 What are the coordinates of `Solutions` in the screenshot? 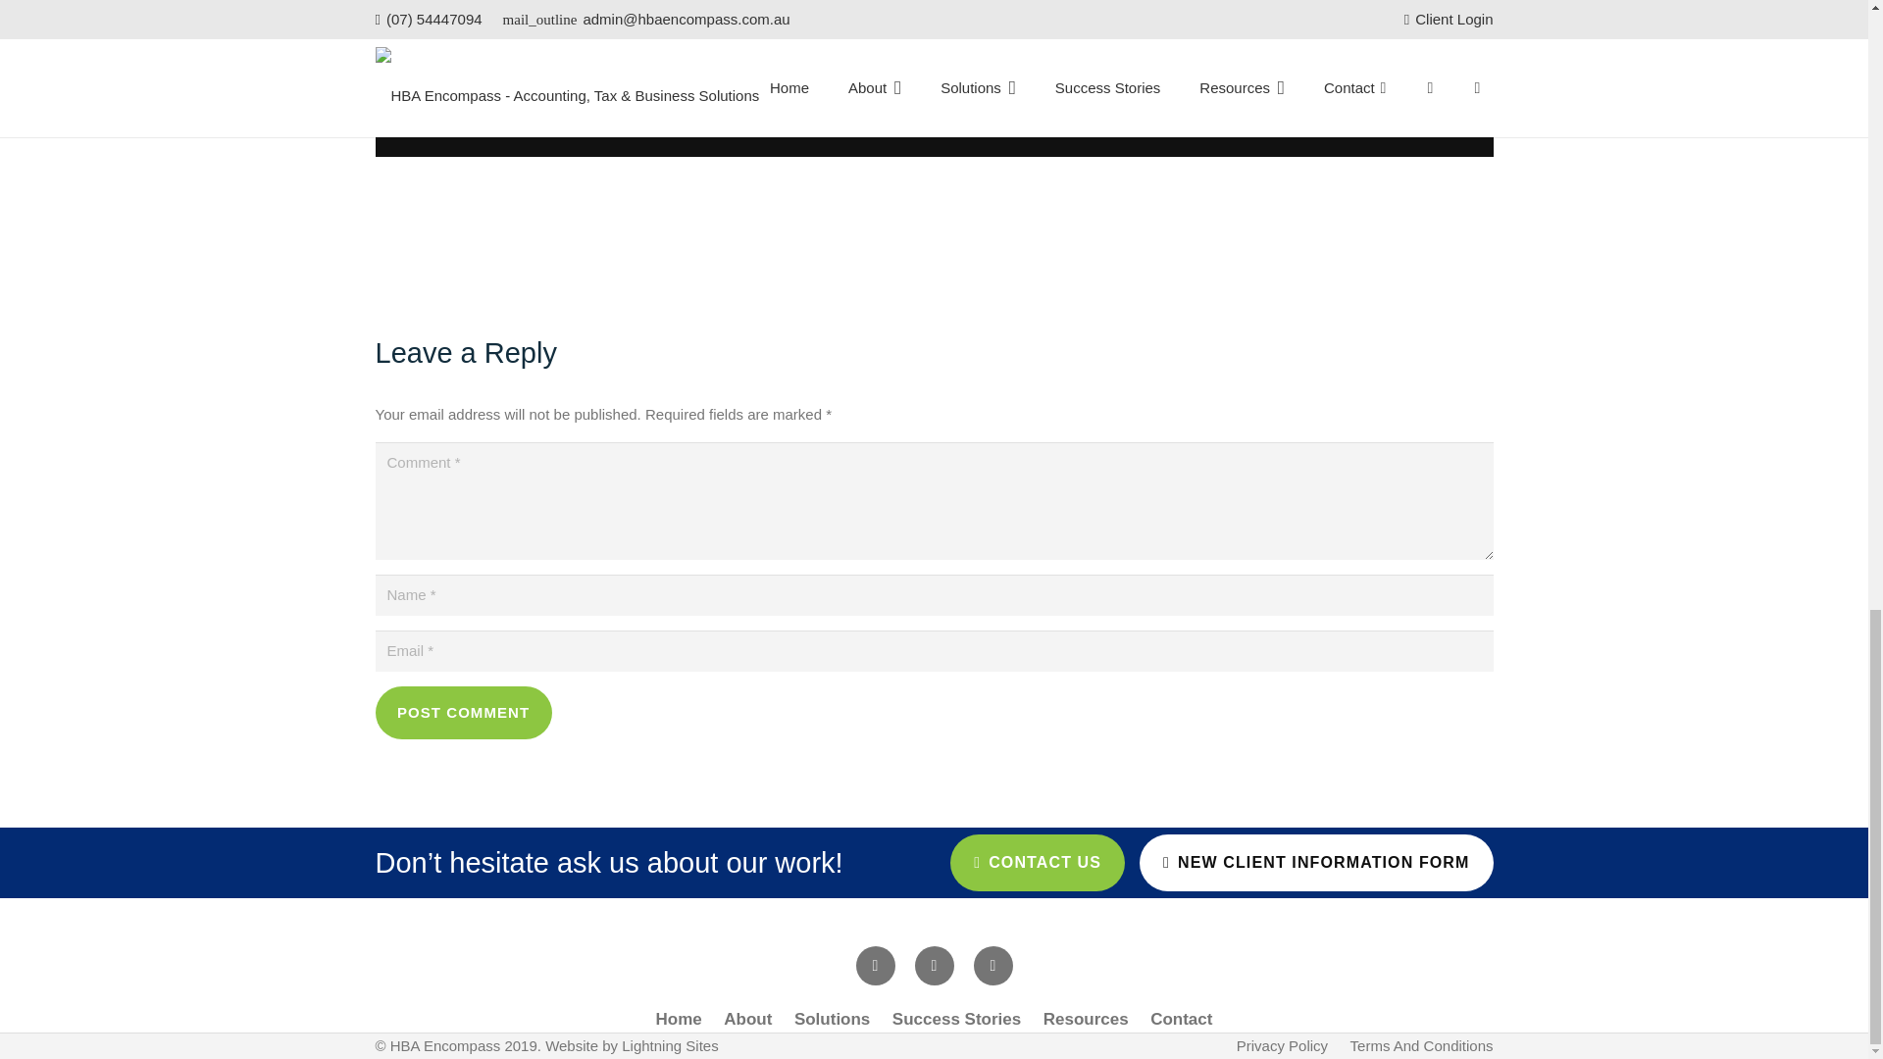 It's located at (832, 1019).